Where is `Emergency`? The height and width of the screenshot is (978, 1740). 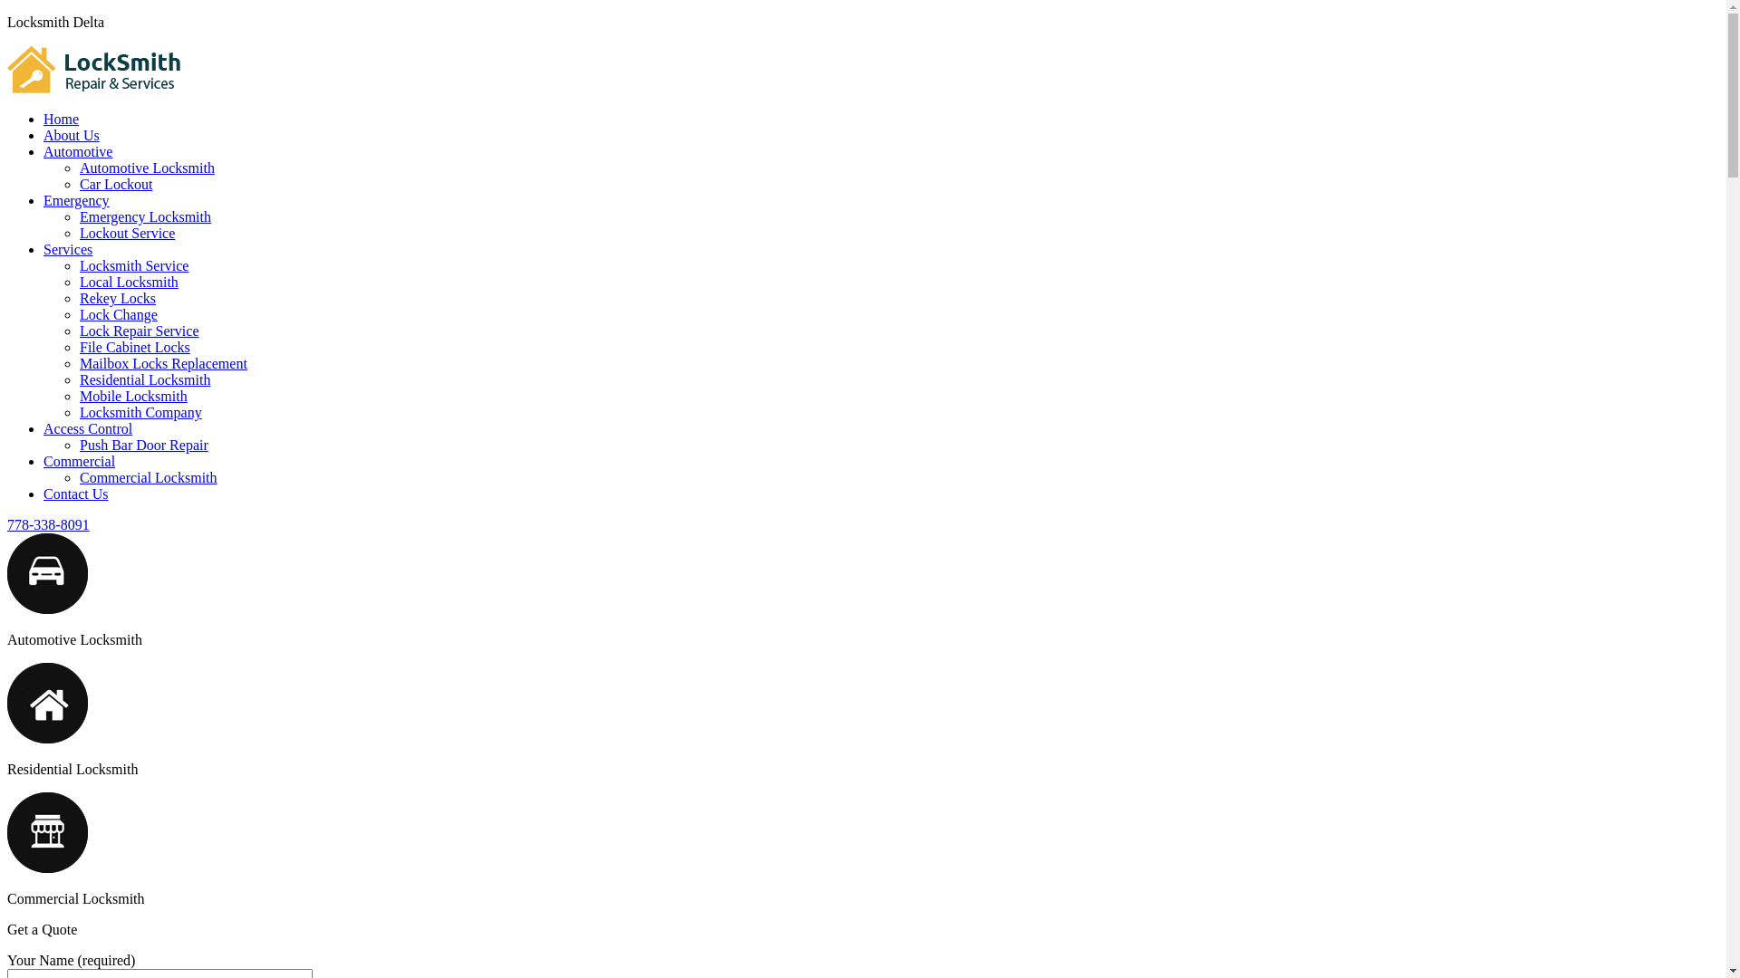
Emergency is located at coordinates (76, 201).